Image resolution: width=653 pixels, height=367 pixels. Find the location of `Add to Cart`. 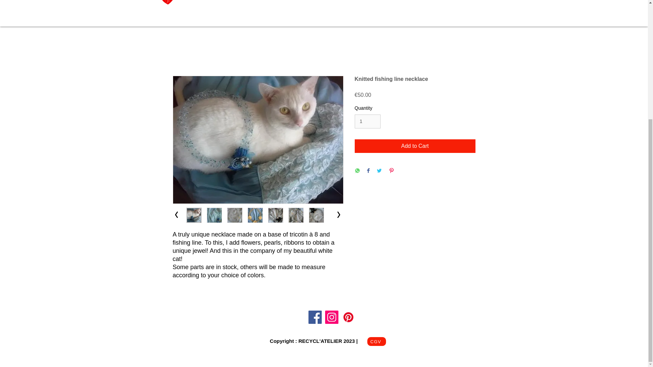

Add to Cart is located at coordinates (415, 146).